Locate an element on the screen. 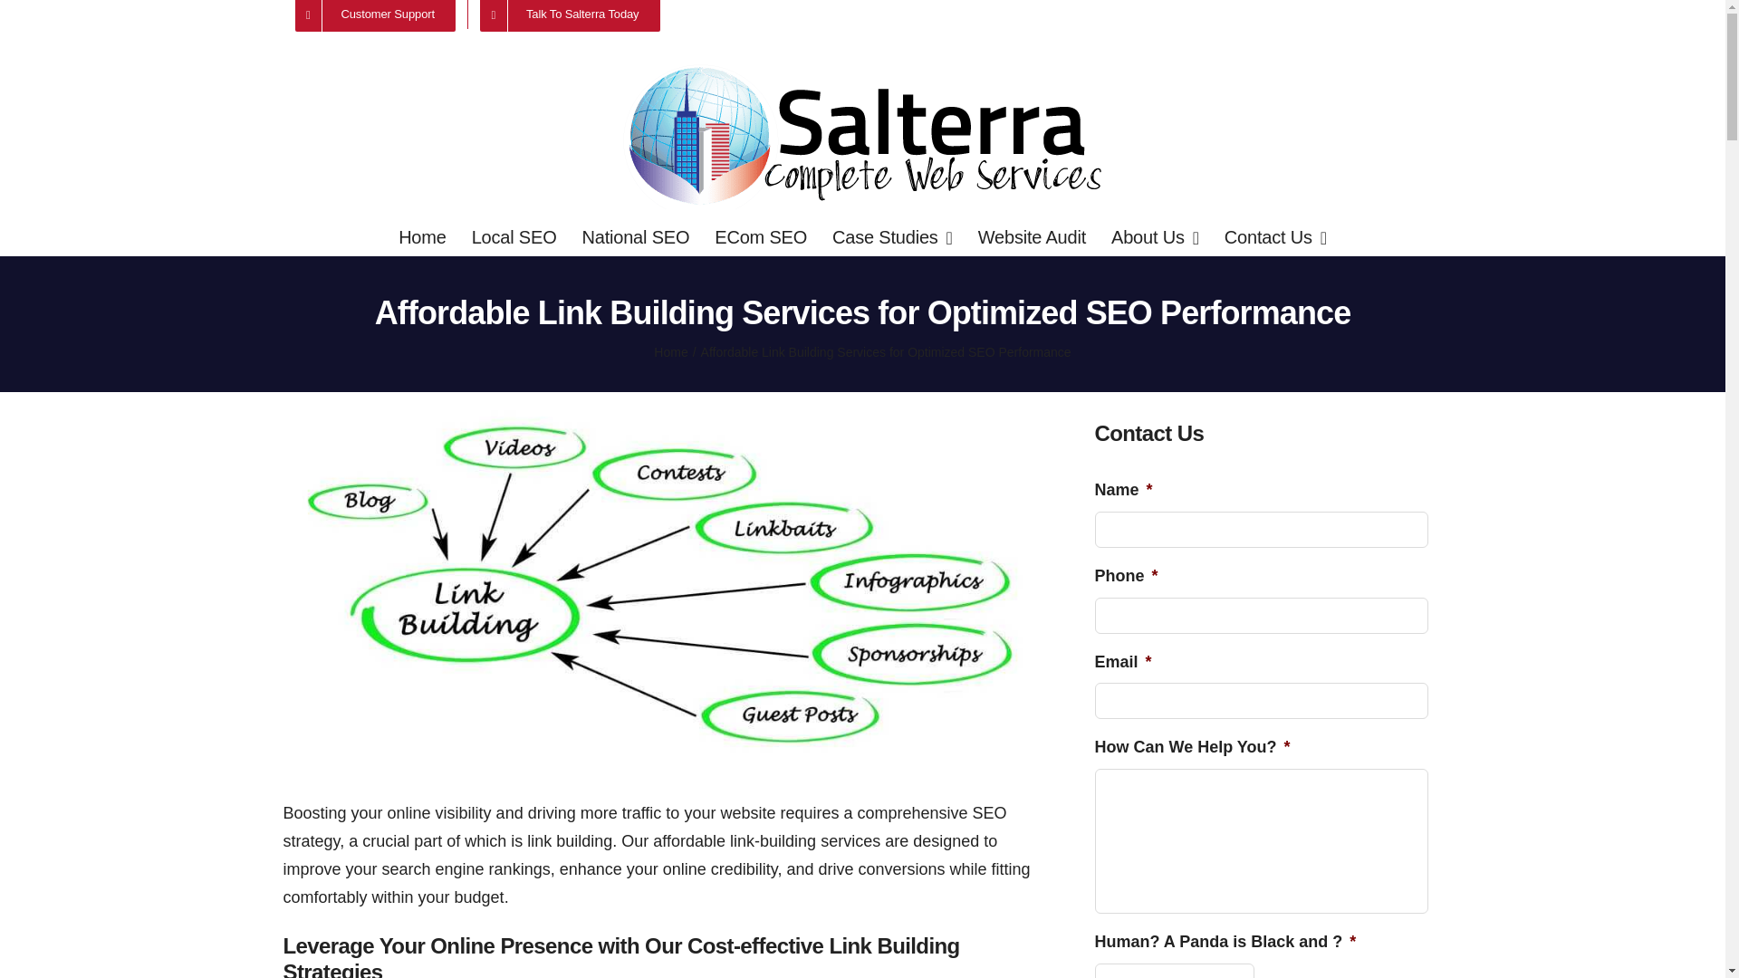 This screenshot has width=1739, height=978. Local SEO is located at coordinates (514, 236).